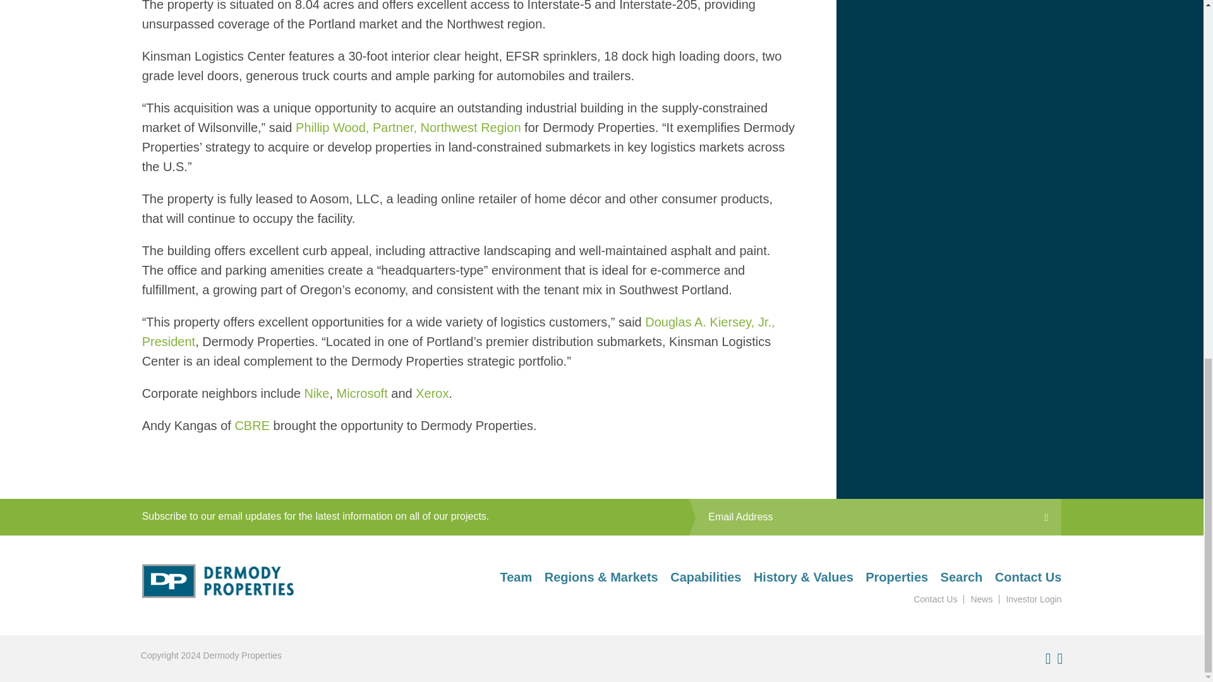  I want to click on Douglas A. Kiersey, so click(458, 331).